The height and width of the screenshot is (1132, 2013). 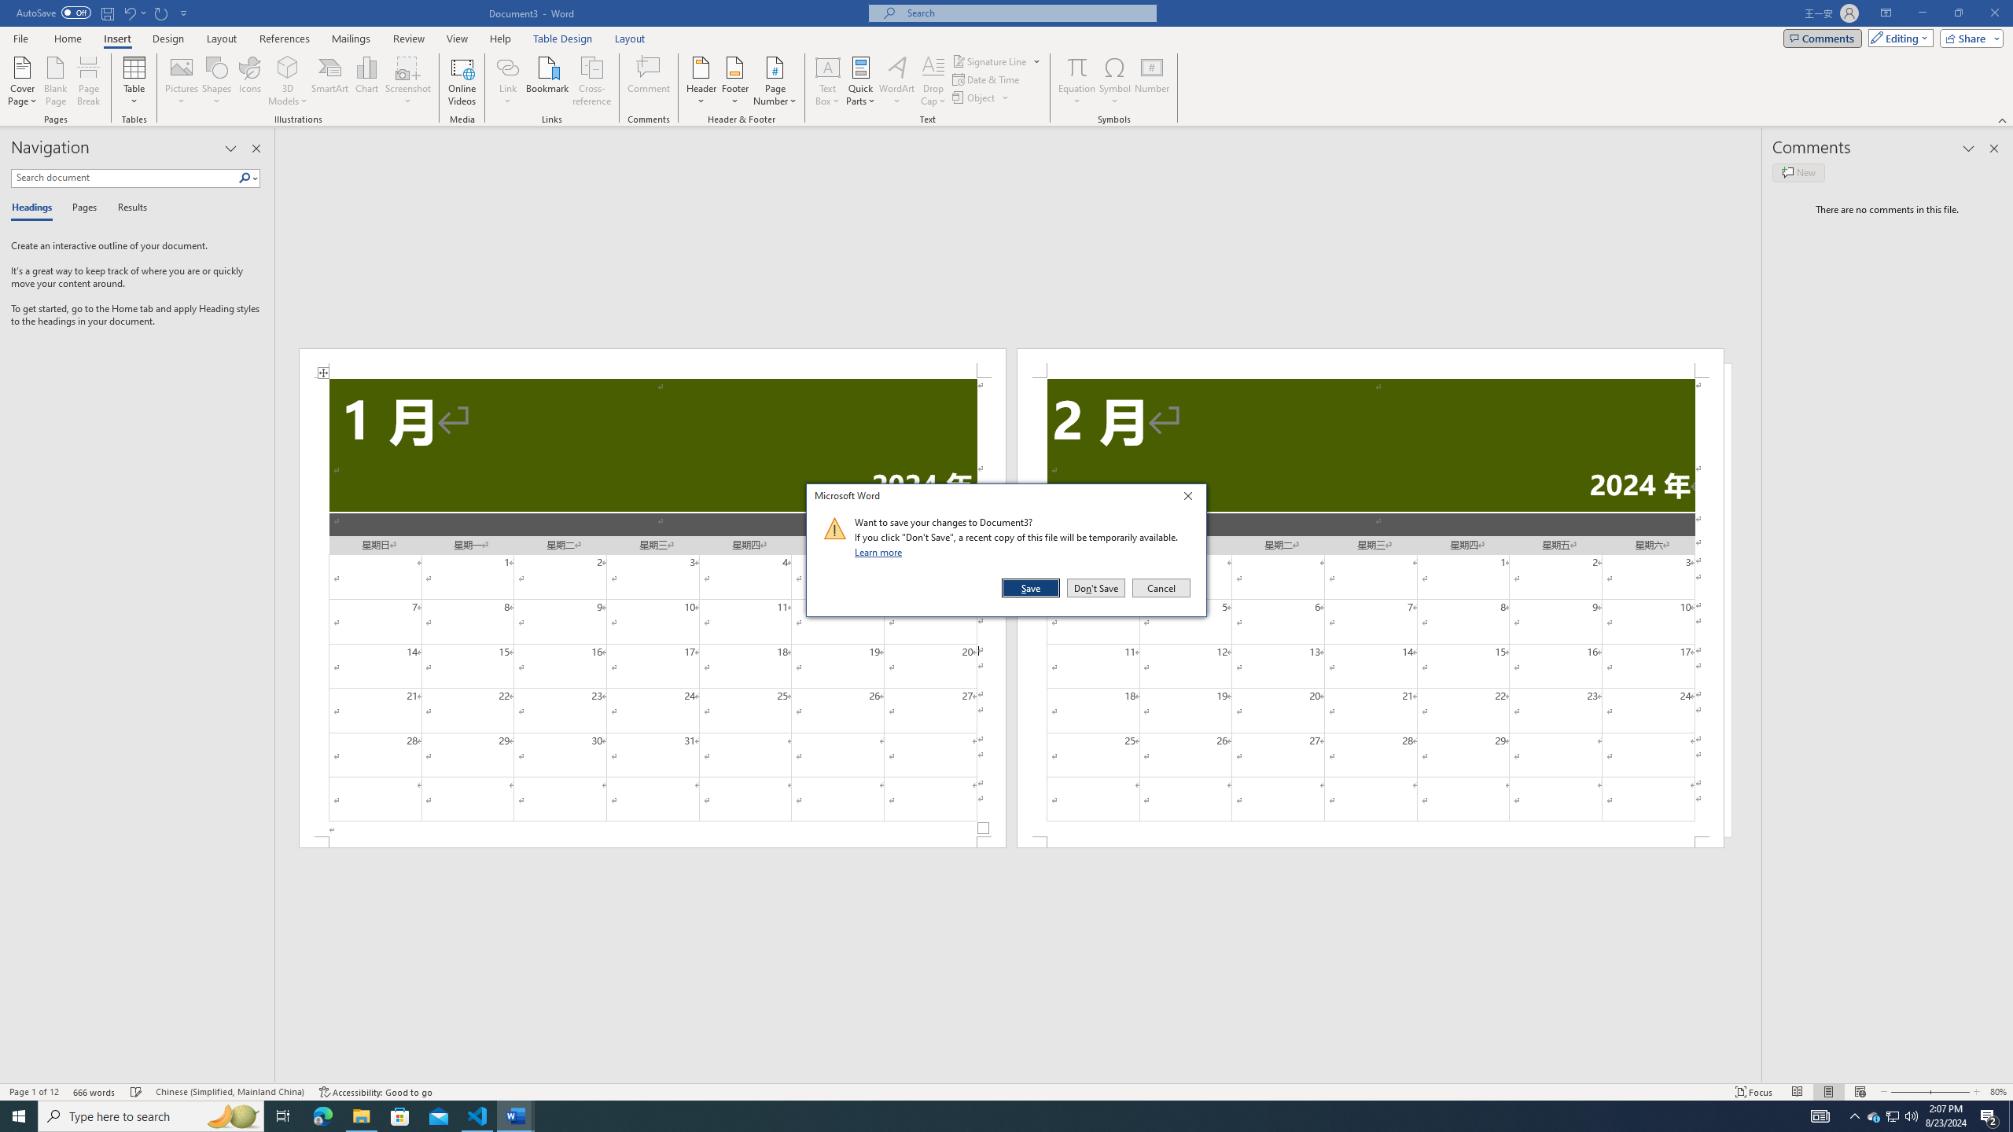 I want to click on Comment, so click(x=650, y=81).